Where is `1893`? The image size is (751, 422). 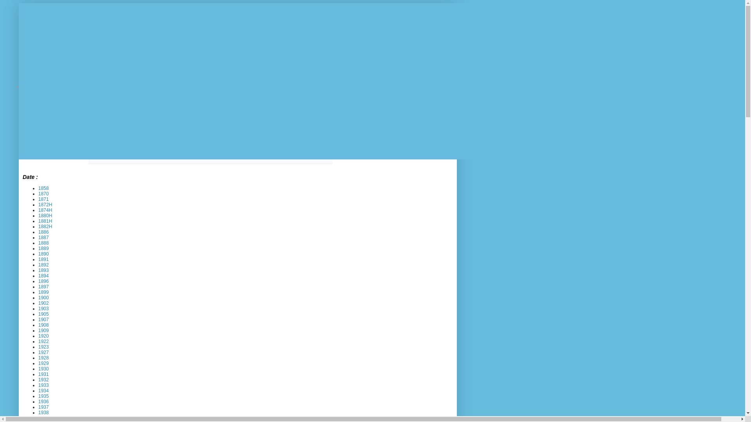
1893 is located at coordinates (44, 270).